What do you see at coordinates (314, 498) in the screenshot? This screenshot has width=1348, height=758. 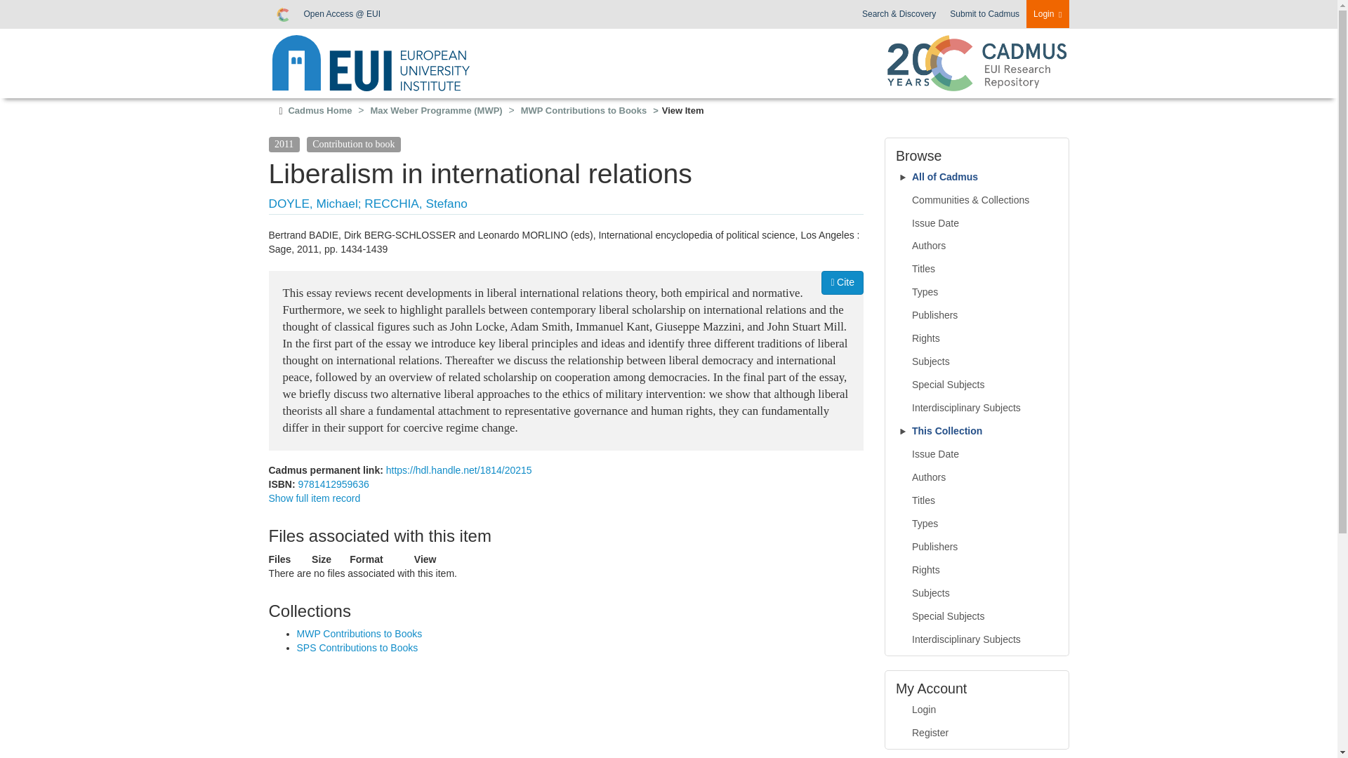 I see `Show full item record` at bounding box center [314, 498].